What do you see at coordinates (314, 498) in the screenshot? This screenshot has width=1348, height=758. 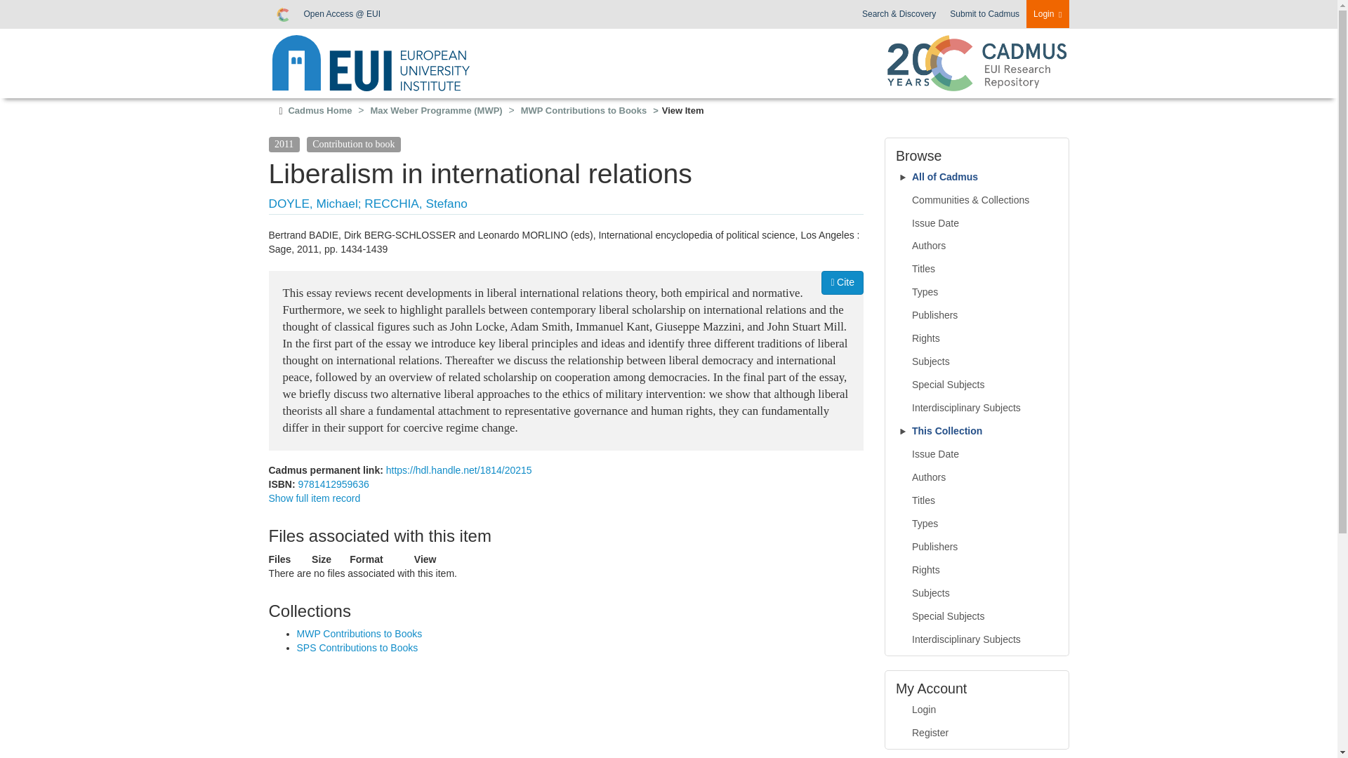 I see `Show full item record` at bounding box center [314, 498].